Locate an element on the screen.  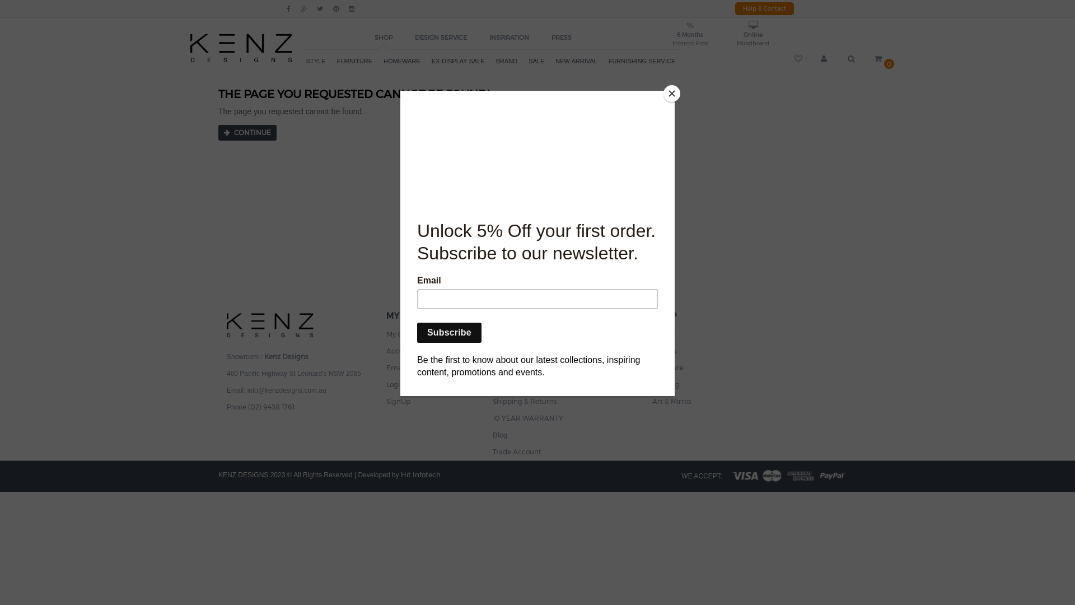
Online
Moodboard is located at coordinates (754, 35).